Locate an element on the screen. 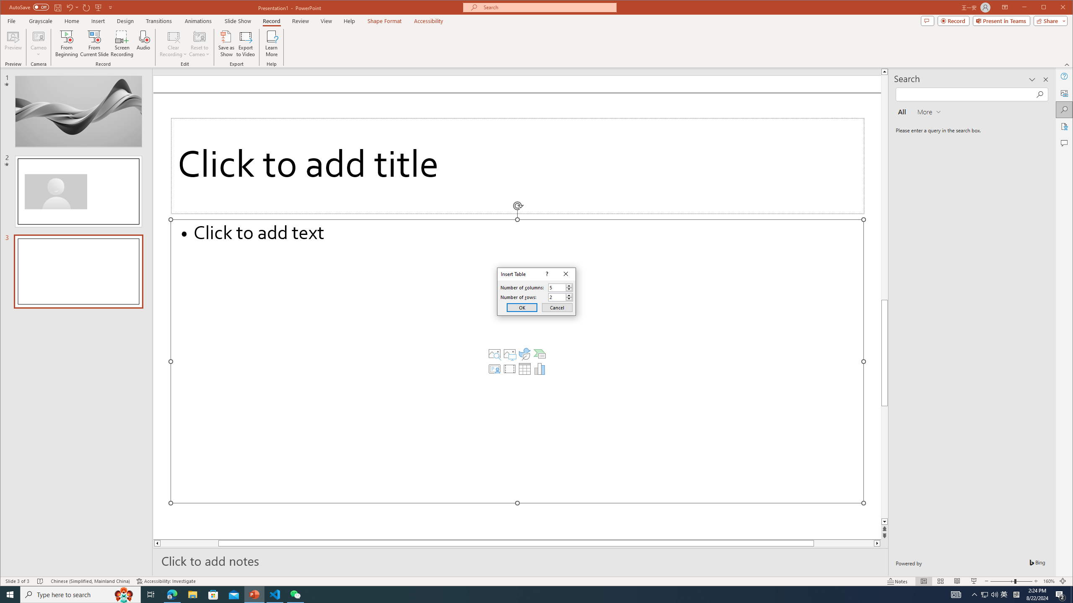 The width and height of the screenshot is (1073, 603). More is located at coordinates (569, 295).